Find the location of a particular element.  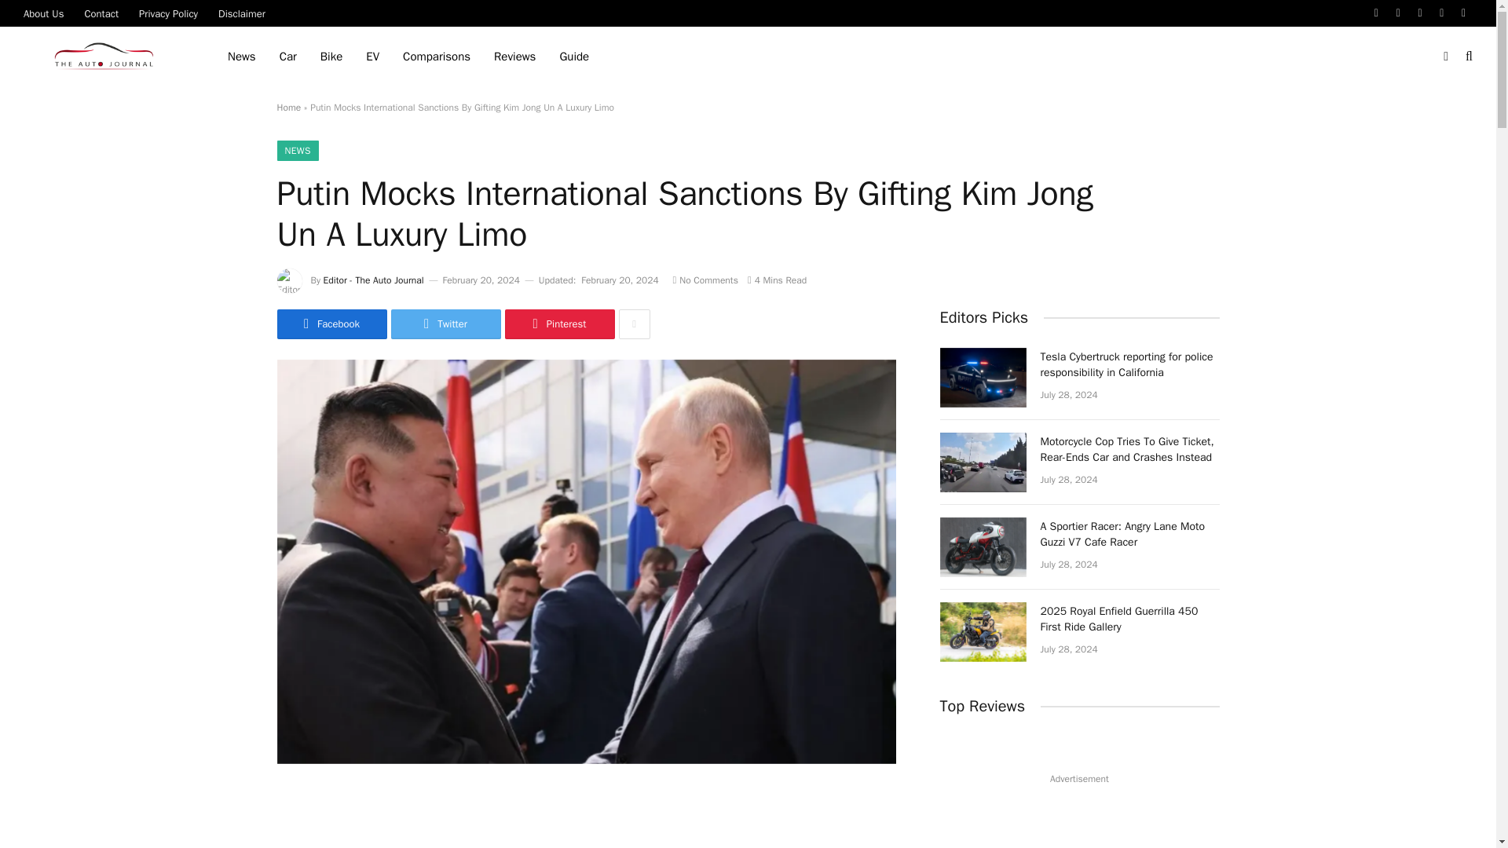

Instagram is located at coordinates (1420, 13).